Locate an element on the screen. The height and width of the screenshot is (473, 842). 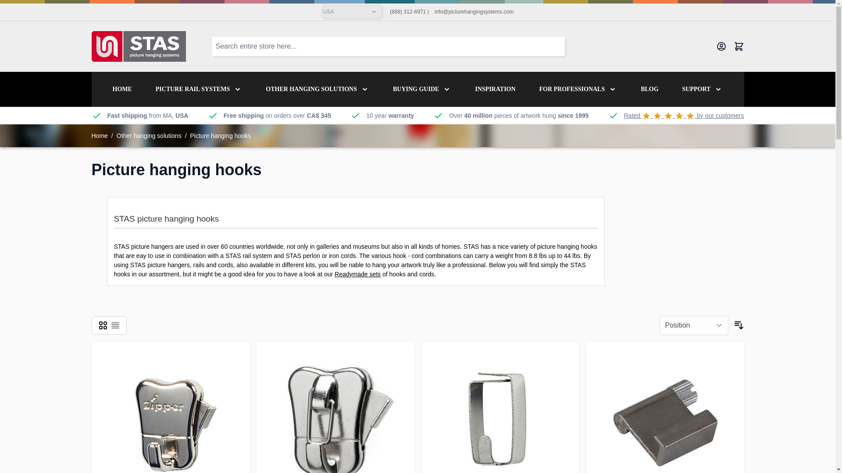
star is located at coordinates (679, 116).